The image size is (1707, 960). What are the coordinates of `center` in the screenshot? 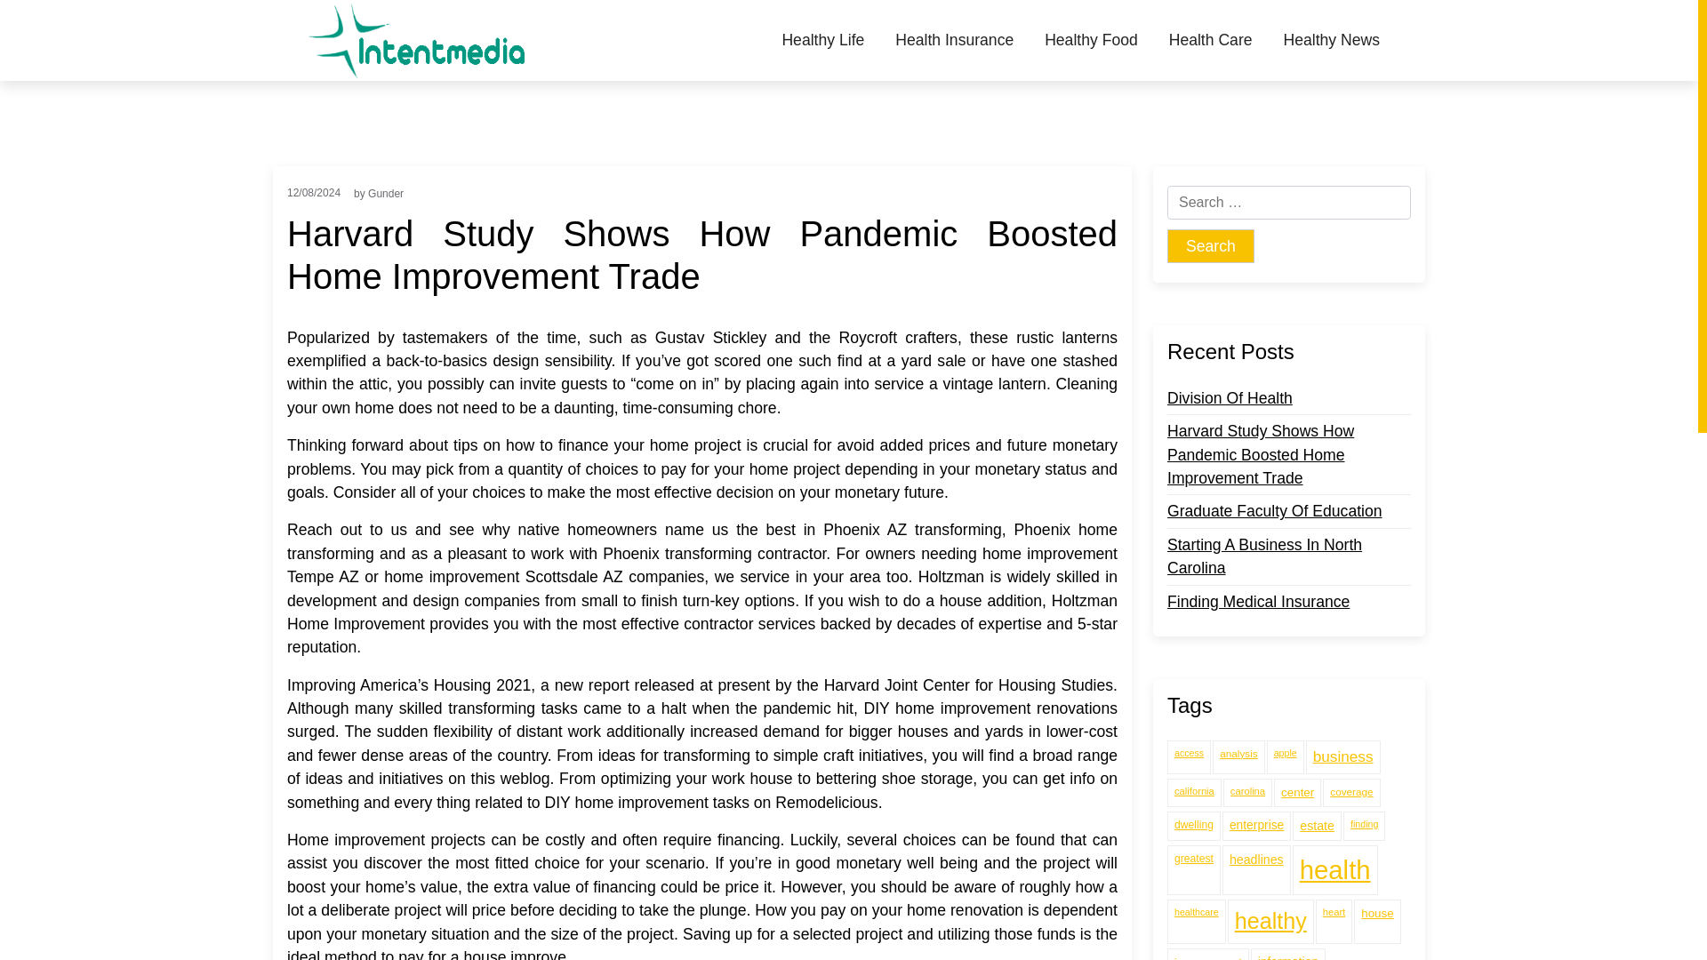 It's located at (1297, 793).